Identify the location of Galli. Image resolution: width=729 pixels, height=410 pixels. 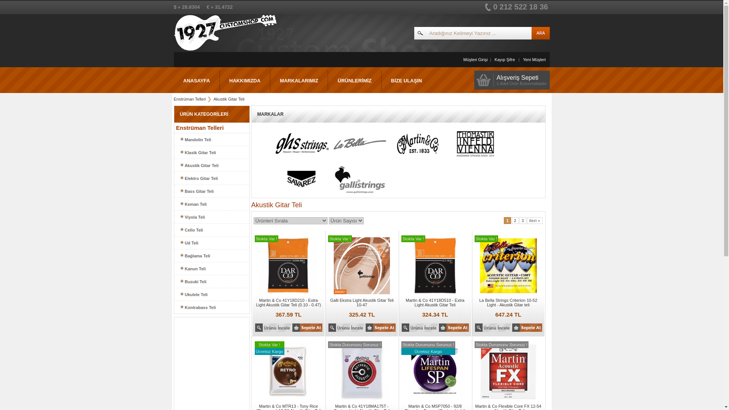
(360, 180).